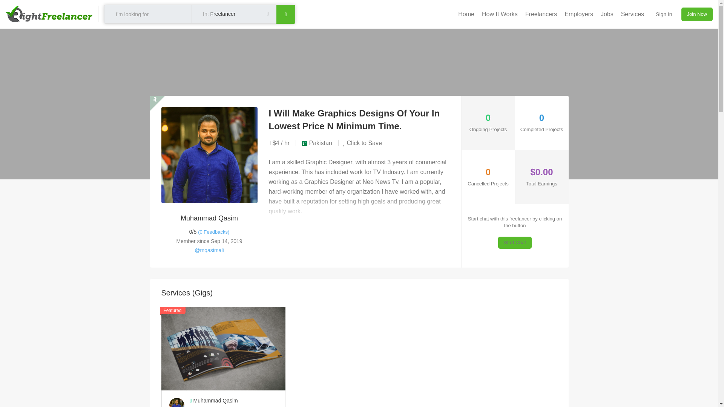 The image size is (724, 407). What do you see at coordinates (234, 401) in the screenshot?
I see `Muhammad Qasim` at bounding box center [234, 401].